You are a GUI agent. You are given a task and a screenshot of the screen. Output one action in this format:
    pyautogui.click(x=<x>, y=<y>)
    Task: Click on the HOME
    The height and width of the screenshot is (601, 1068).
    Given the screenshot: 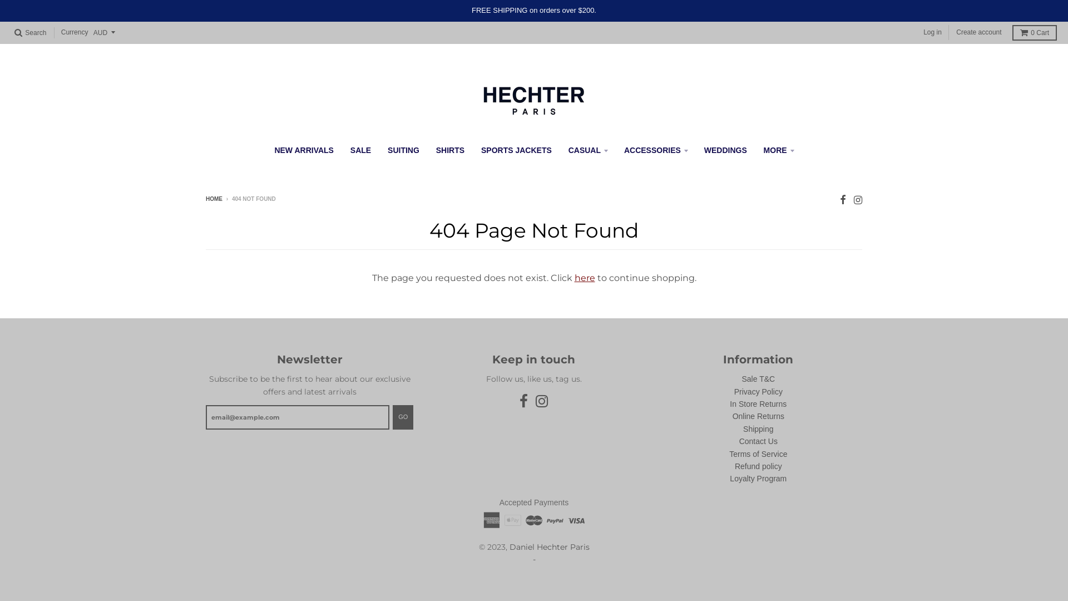 What is the action you would take?
    pyautogui.click(x=214, y=199)
    